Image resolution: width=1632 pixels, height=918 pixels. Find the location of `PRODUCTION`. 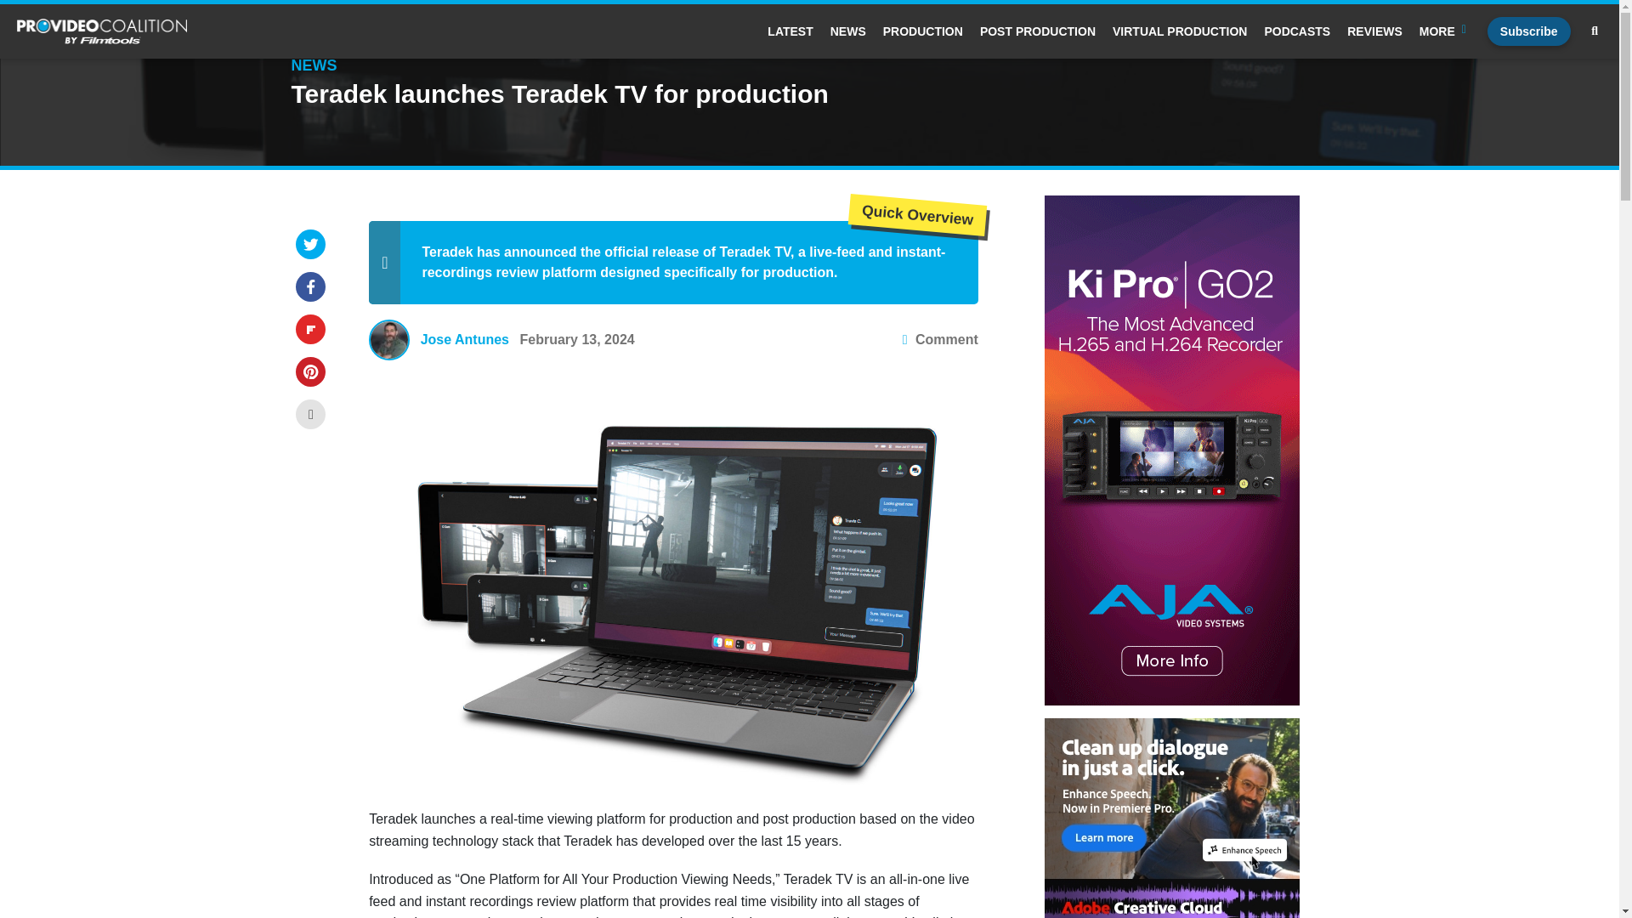

PRODUCTION is located at coordinates (922, 31).